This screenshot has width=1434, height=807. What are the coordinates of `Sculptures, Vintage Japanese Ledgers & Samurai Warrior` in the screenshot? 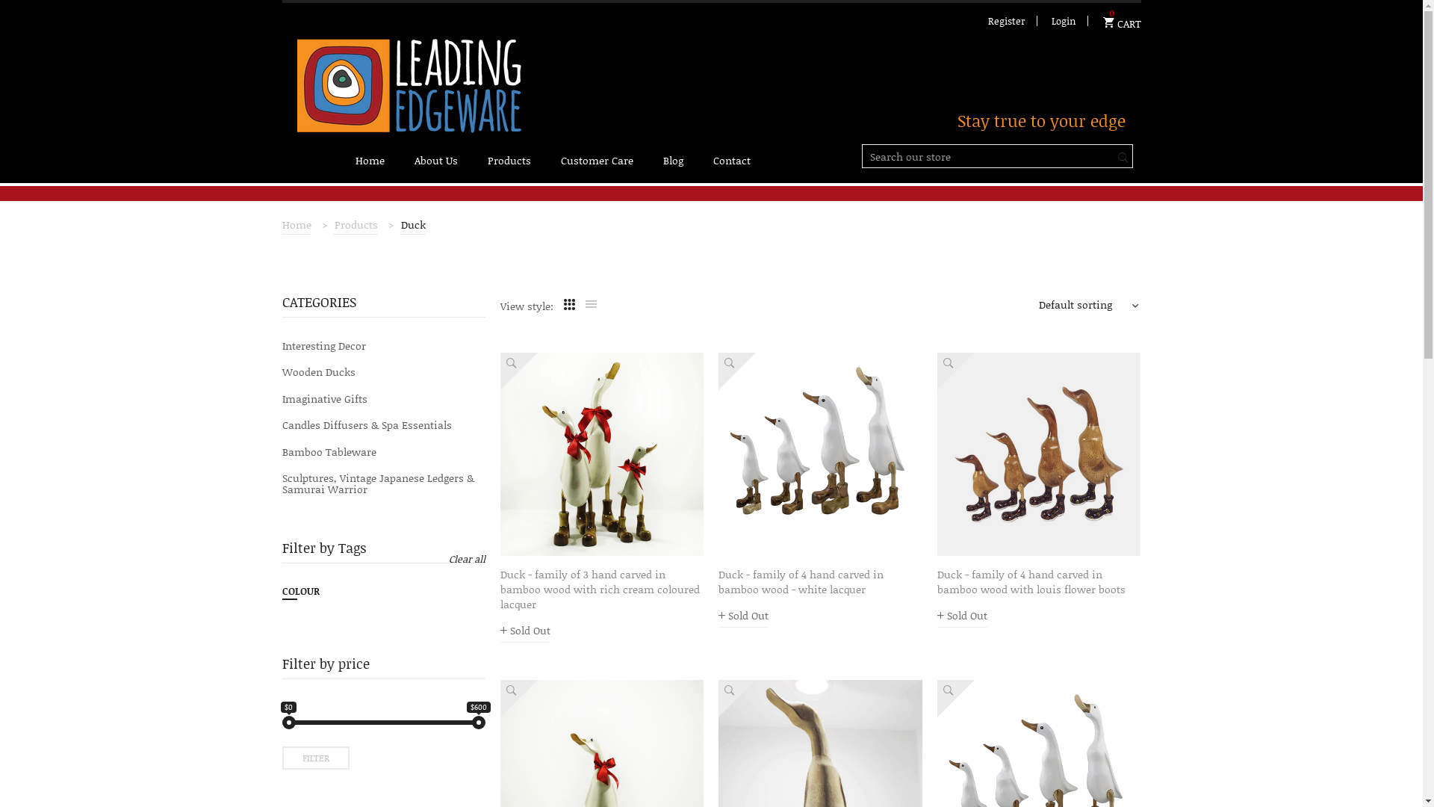 It's located at (384, 484).